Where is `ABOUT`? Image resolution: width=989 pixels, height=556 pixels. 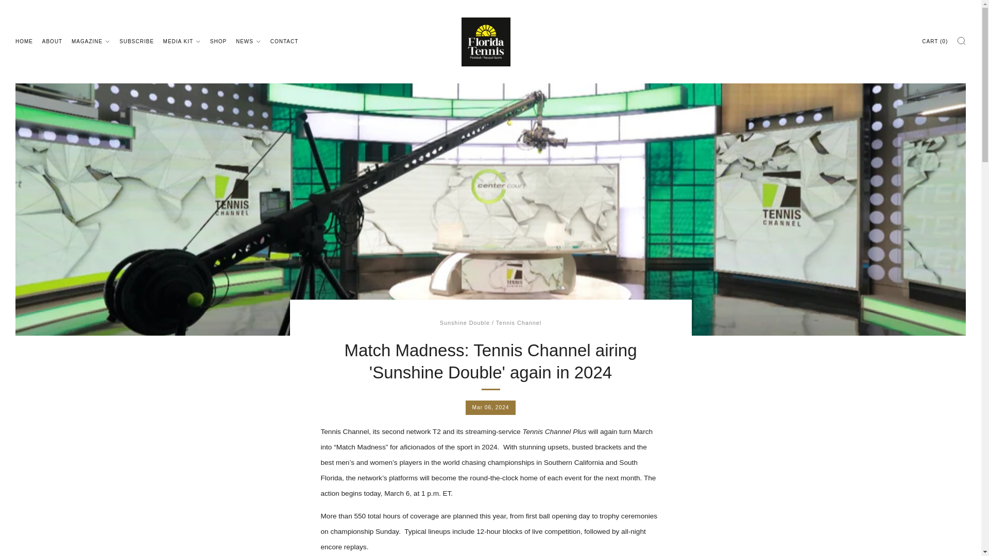
ABOUT is located at coordinates (52, 41).